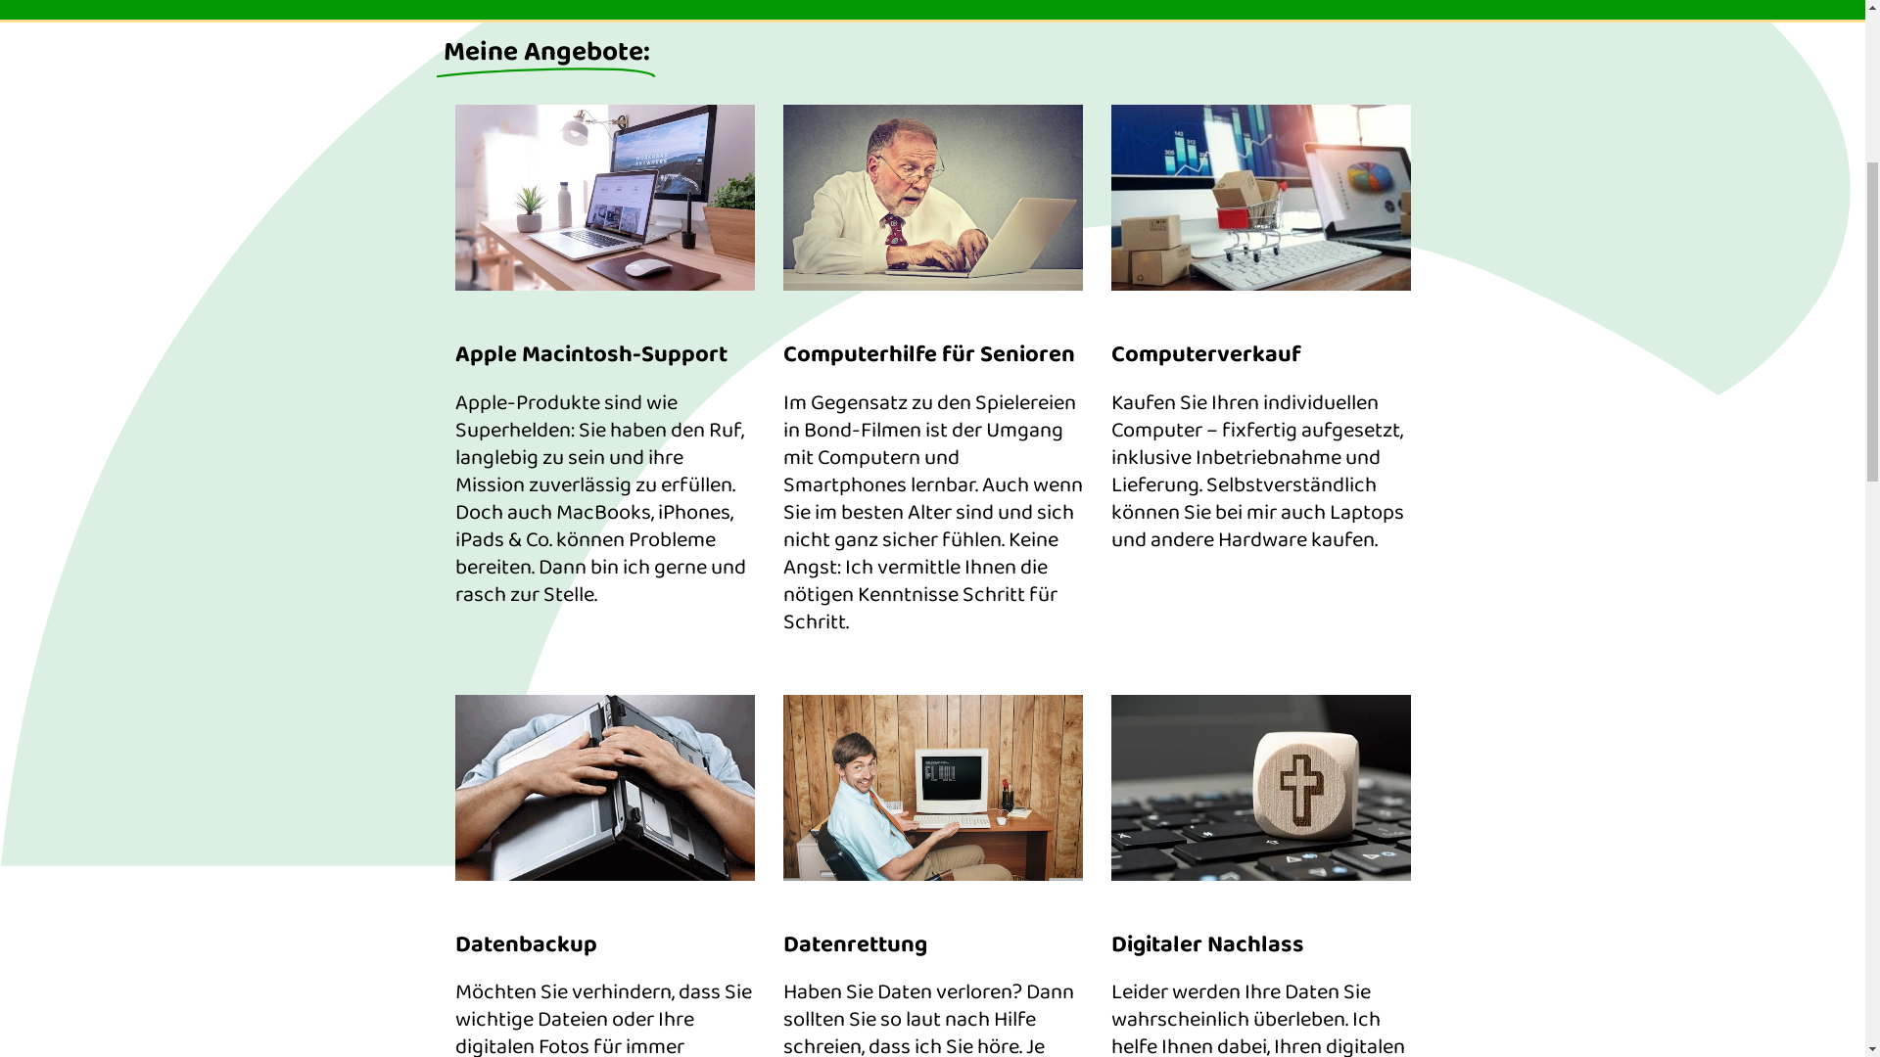 Image resolution: width=1880 pixels, height=1057 pixels. What do you see at coordinates (1014, 211) in the screenshot?
I see `Computerverkauf` at bounding box center [1014, 211].